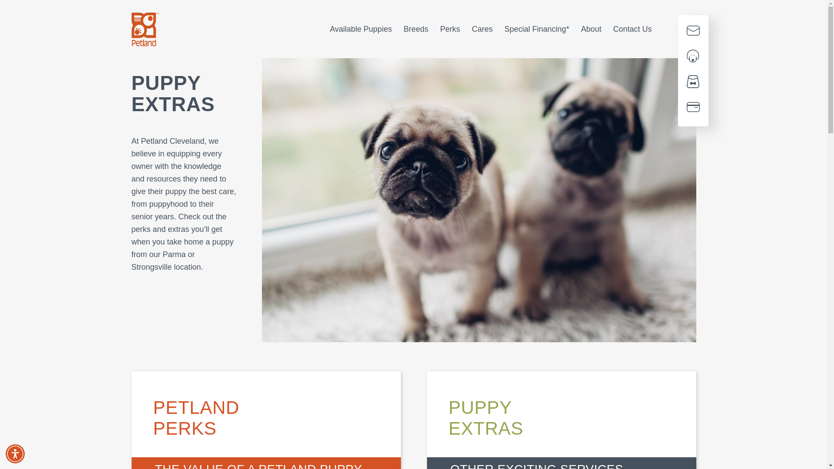 This screenshot has height=469, width=834. Describe the element at coordinates (693, 32) in the screenshot. I see `Contact Us` at that location.